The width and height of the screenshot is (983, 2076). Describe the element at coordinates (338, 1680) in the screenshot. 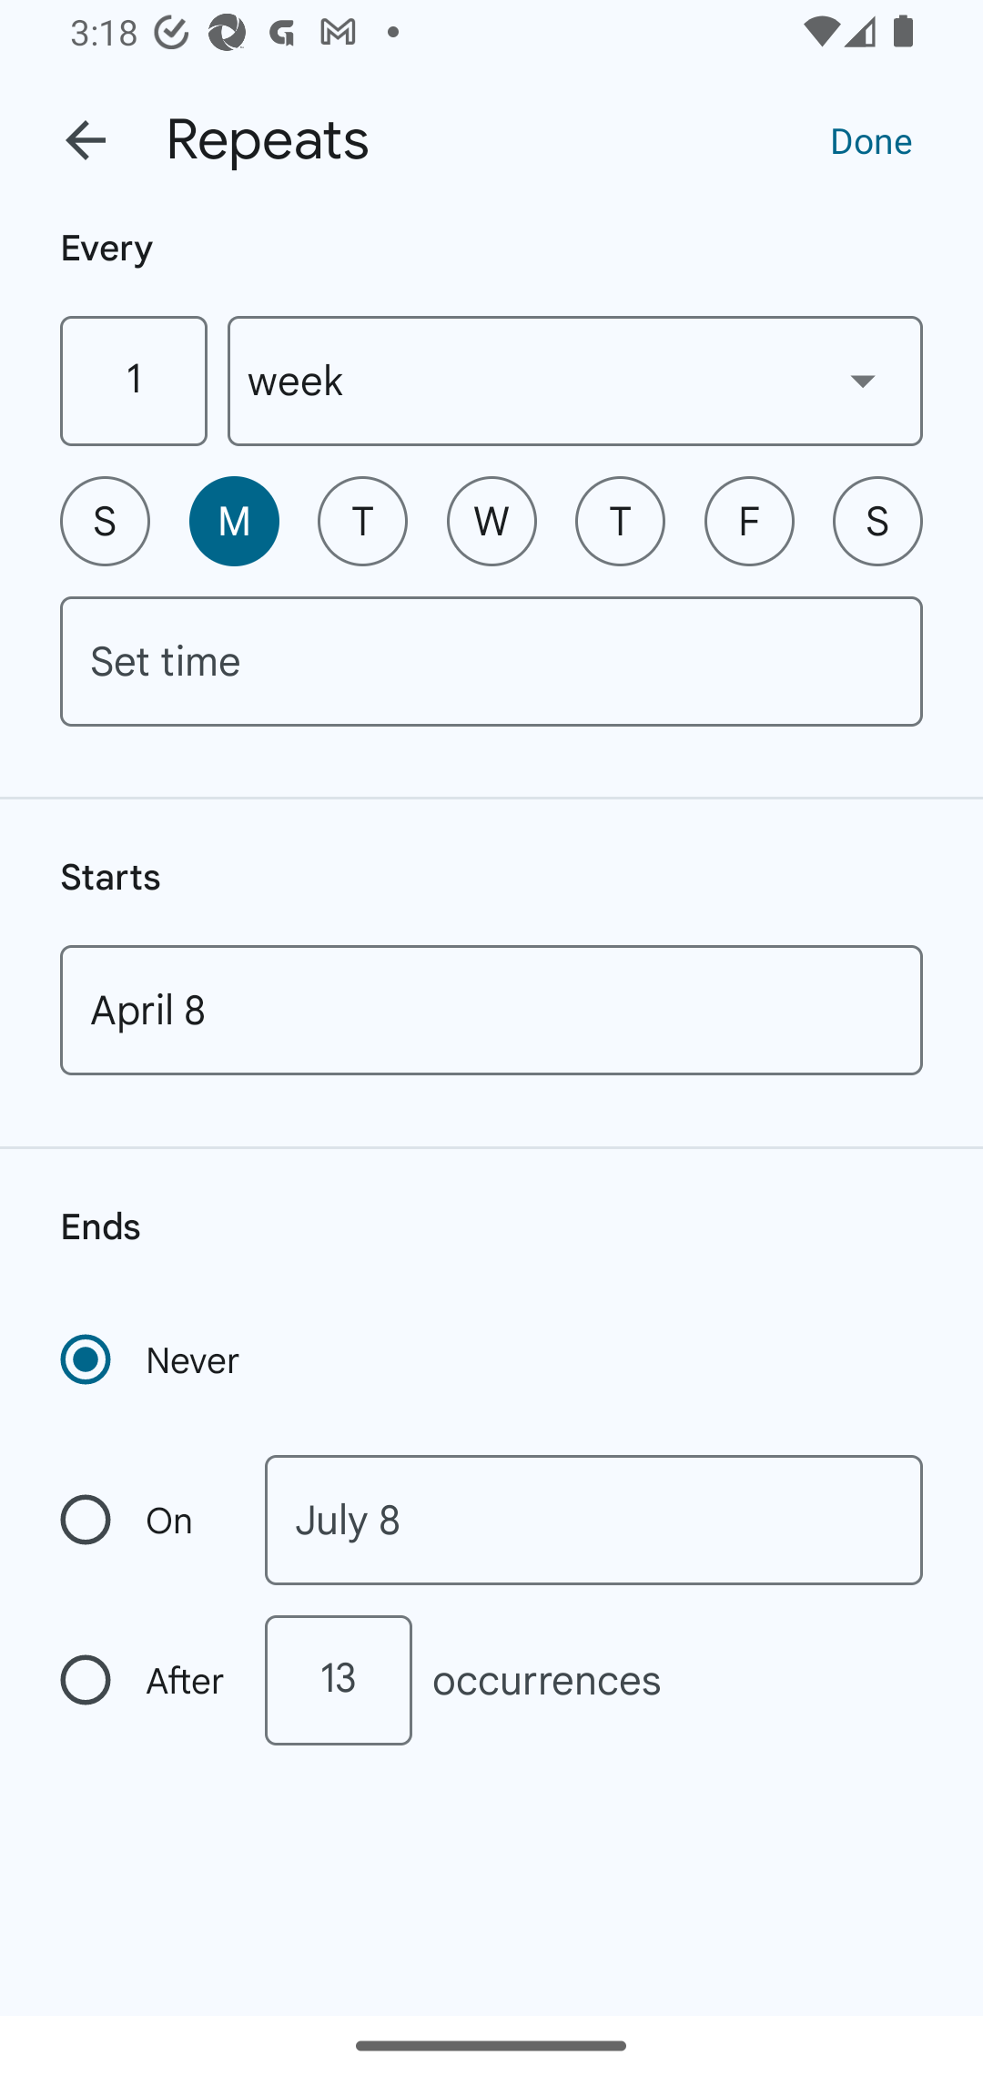

I see `13` at that location.